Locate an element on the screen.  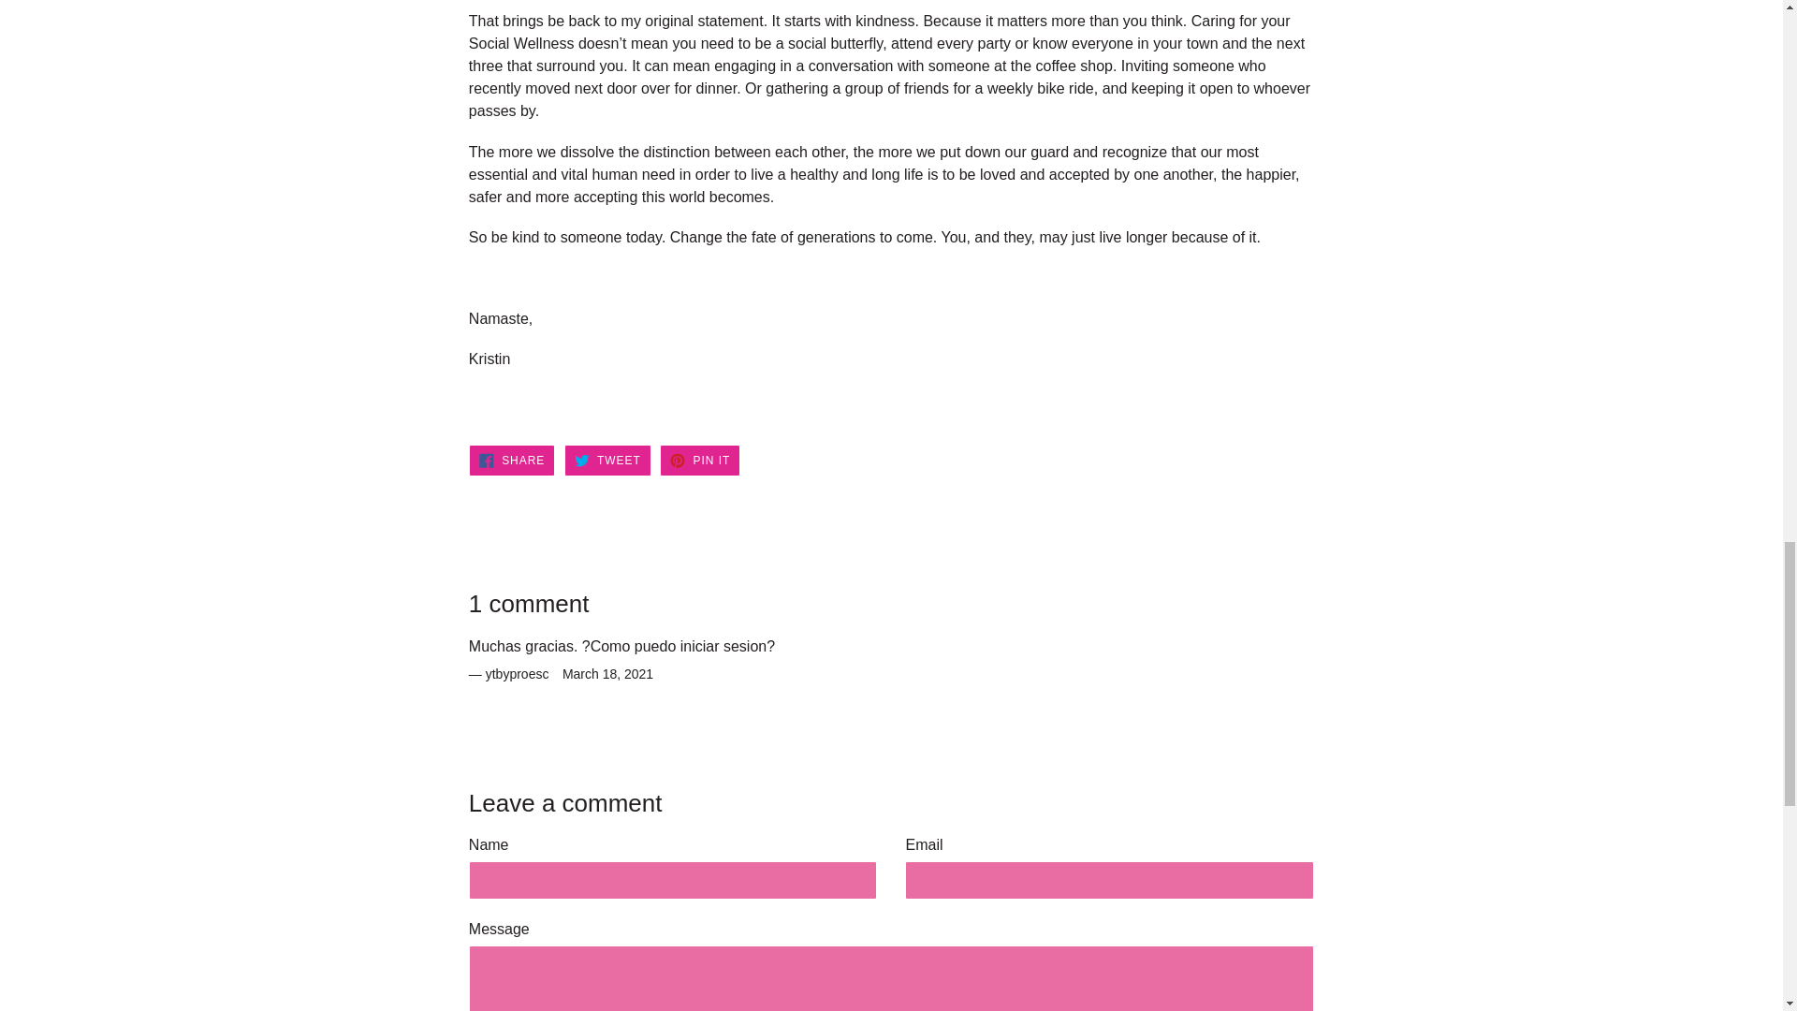
Share on Facebook is located at coordinates (700, 461).